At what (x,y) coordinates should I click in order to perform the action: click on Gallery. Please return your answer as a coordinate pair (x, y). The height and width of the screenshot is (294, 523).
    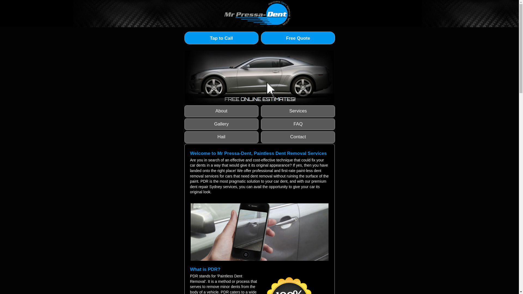
    Looking at the image, I should click on (221, 124).